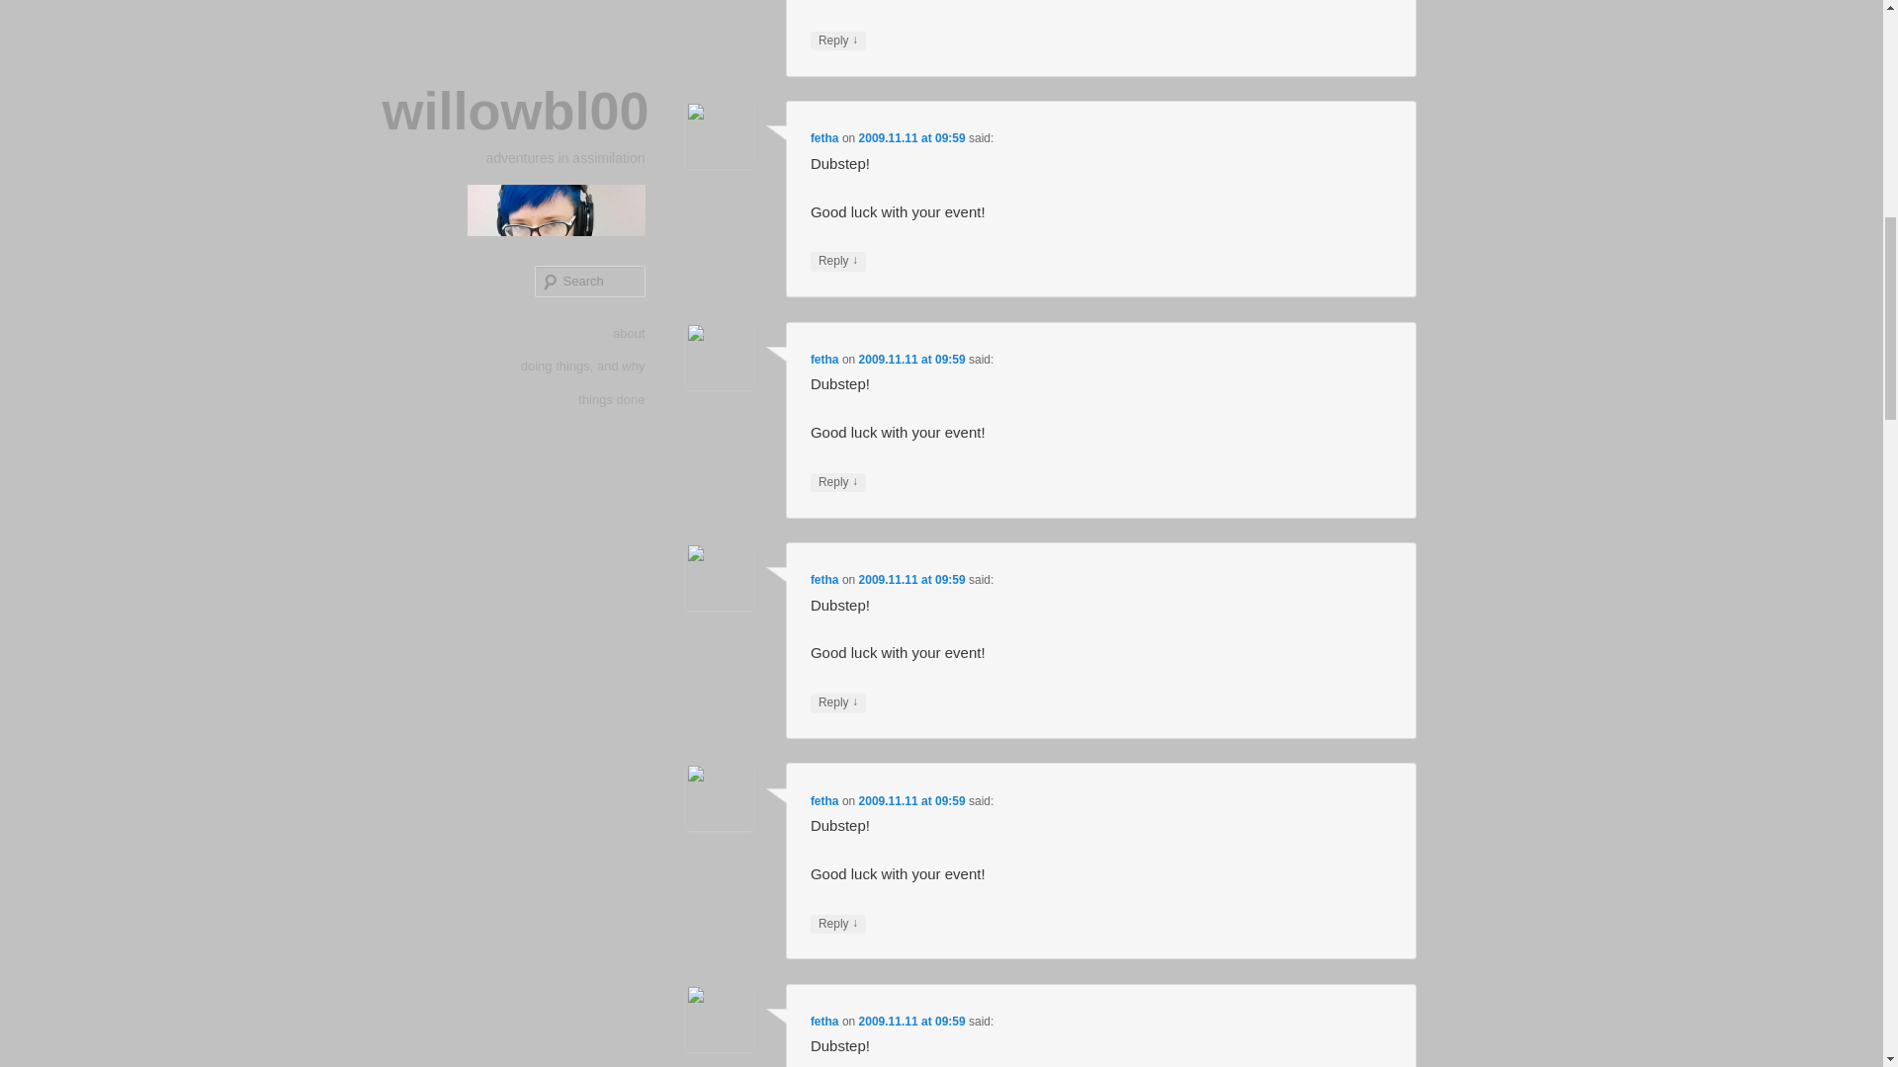 The image size is (1898, 1067). Describe the element at coordinates (912, 137) in the screenshot. I see `2009.11.11 at 09:59` at that location.